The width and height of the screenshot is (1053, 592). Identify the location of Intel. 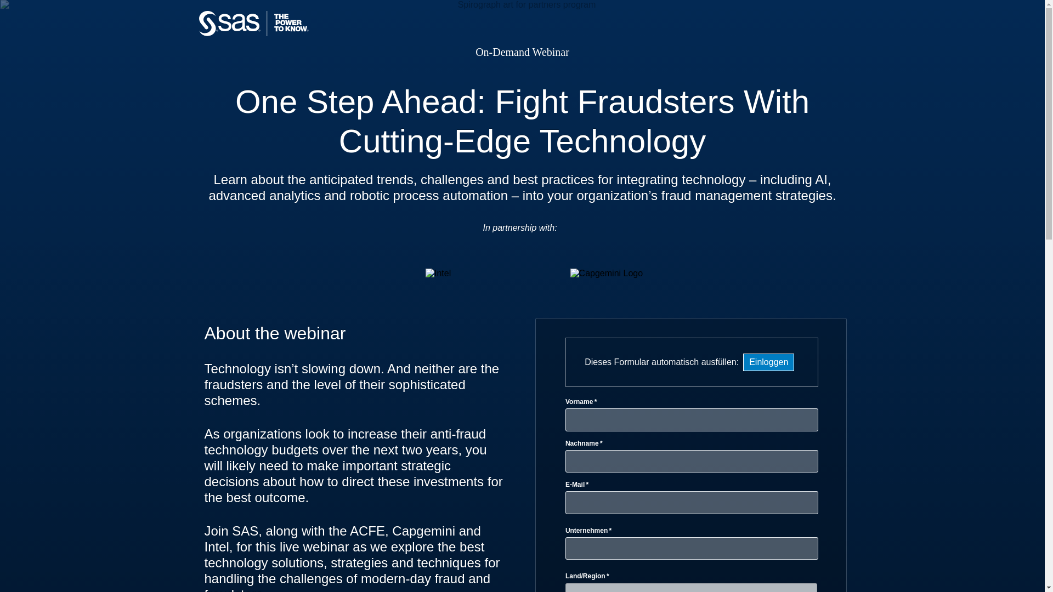
(438, 273).